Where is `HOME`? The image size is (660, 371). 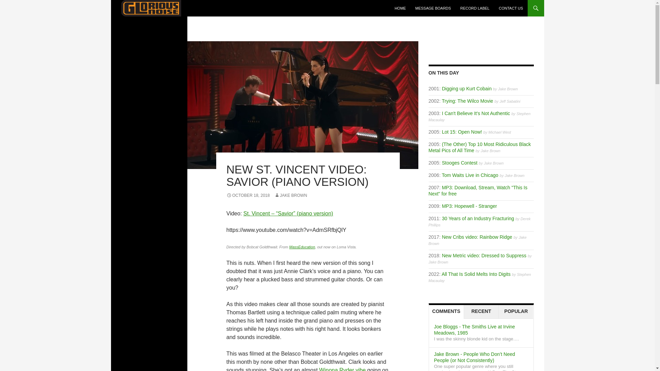
HOME is located at coordinates (400, 8).